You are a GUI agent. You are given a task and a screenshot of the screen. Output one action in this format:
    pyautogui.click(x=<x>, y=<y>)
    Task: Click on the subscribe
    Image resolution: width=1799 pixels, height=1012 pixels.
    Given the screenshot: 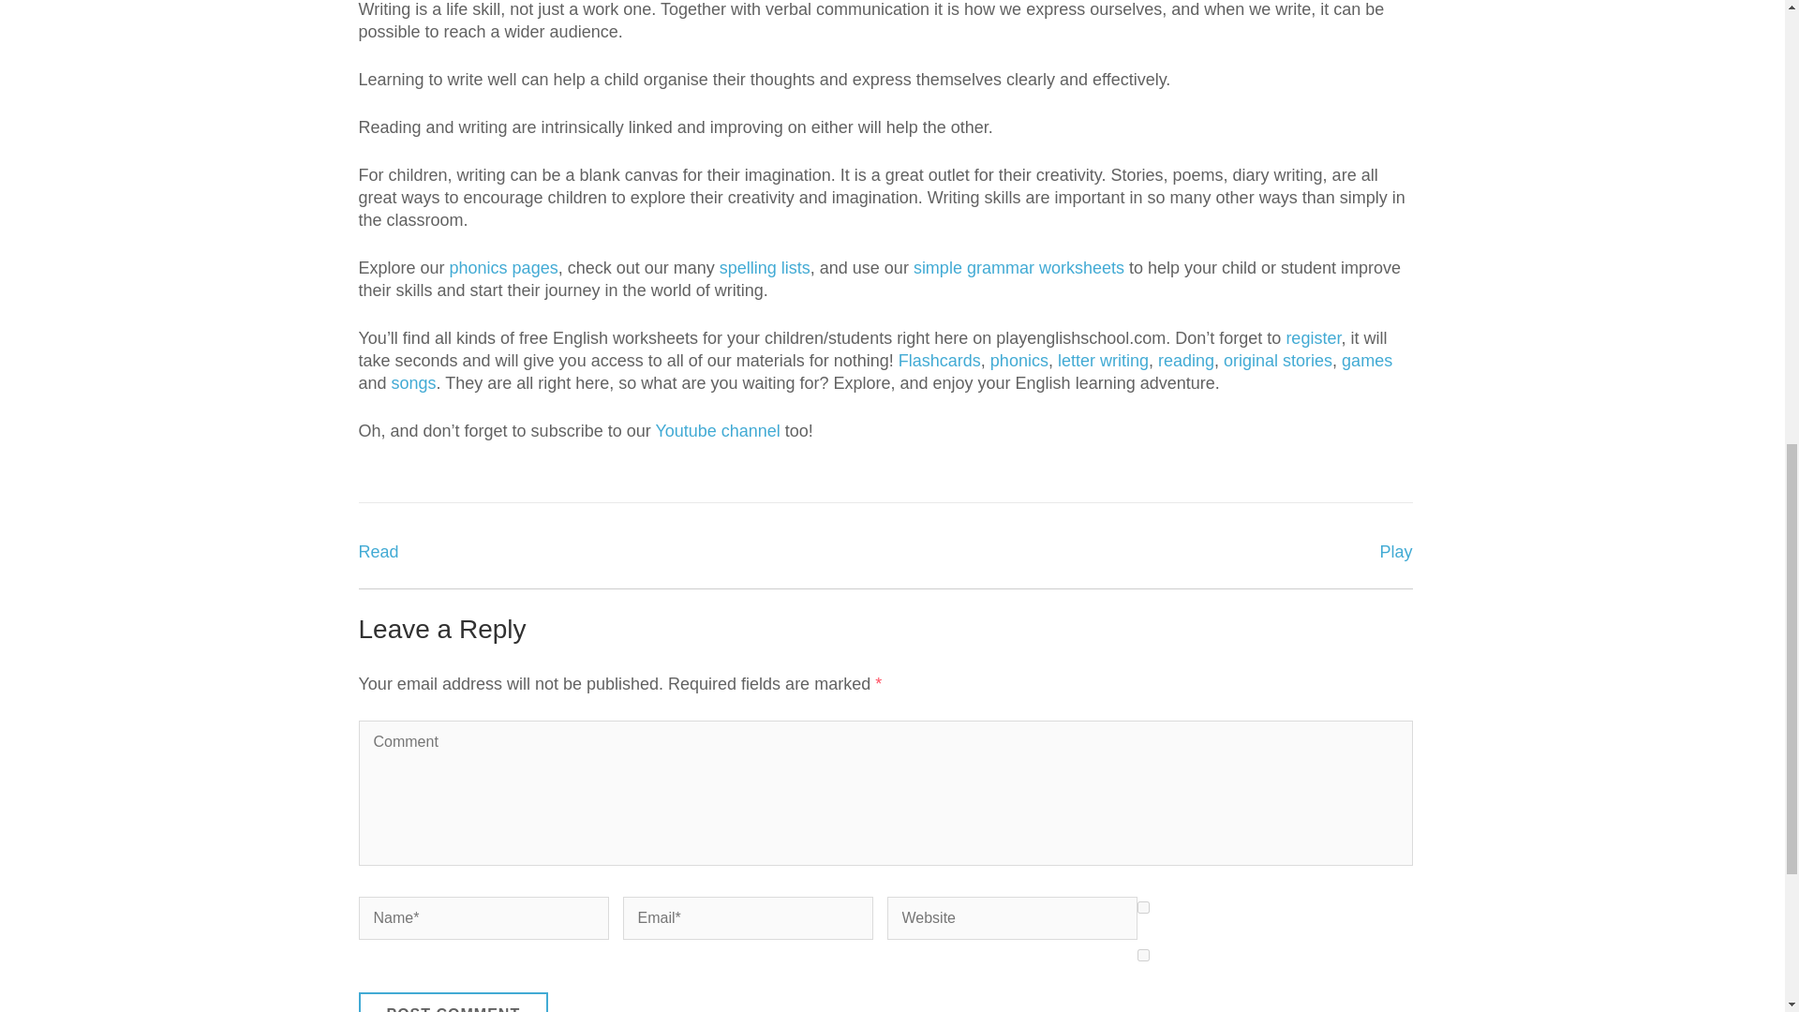 What is the action you would take?
    pyautogui.click(x=1143, y=907)
    